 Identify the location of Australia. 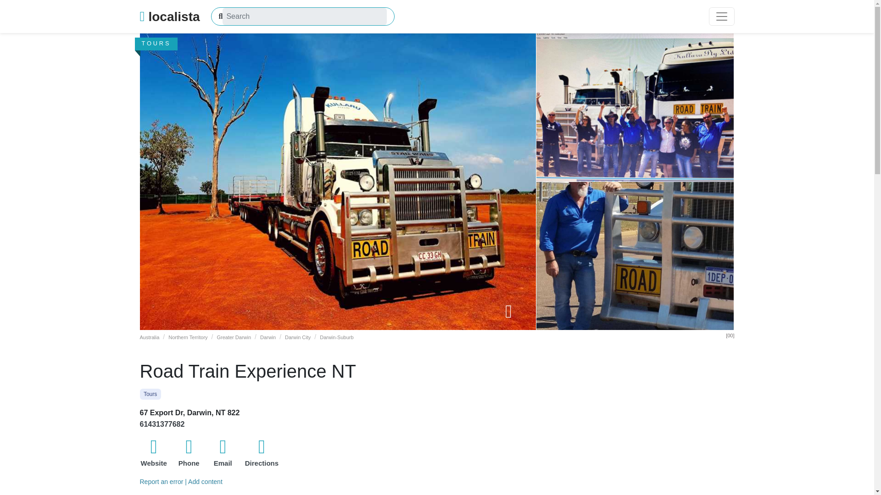
(149, 337).